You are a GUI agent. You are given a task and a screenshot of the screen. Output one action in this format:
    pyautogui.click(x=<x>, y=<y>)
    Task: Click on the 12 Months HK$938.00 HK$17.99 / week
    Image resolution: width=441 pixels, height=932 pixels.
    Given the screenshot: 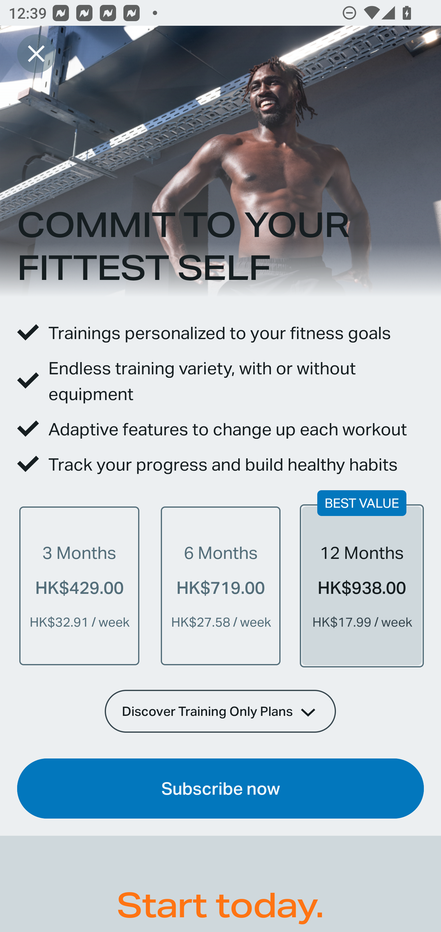 What is the action you would take?
    pyautogui.click(x=362, y=586)
    